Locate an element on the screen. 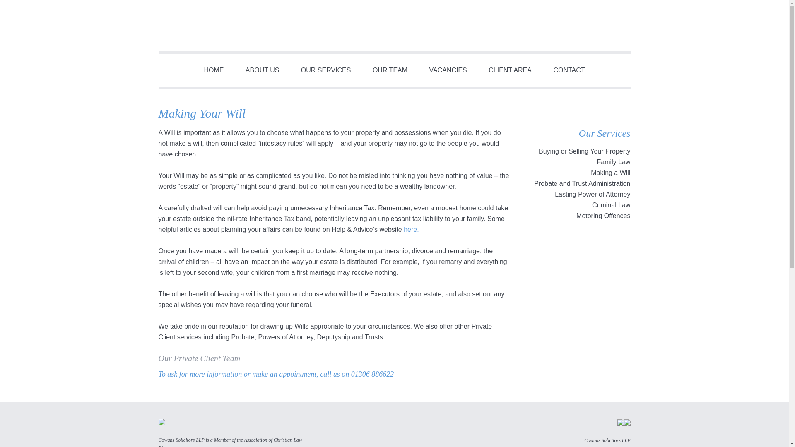  Making a Will is located at coordinates (610, 173).